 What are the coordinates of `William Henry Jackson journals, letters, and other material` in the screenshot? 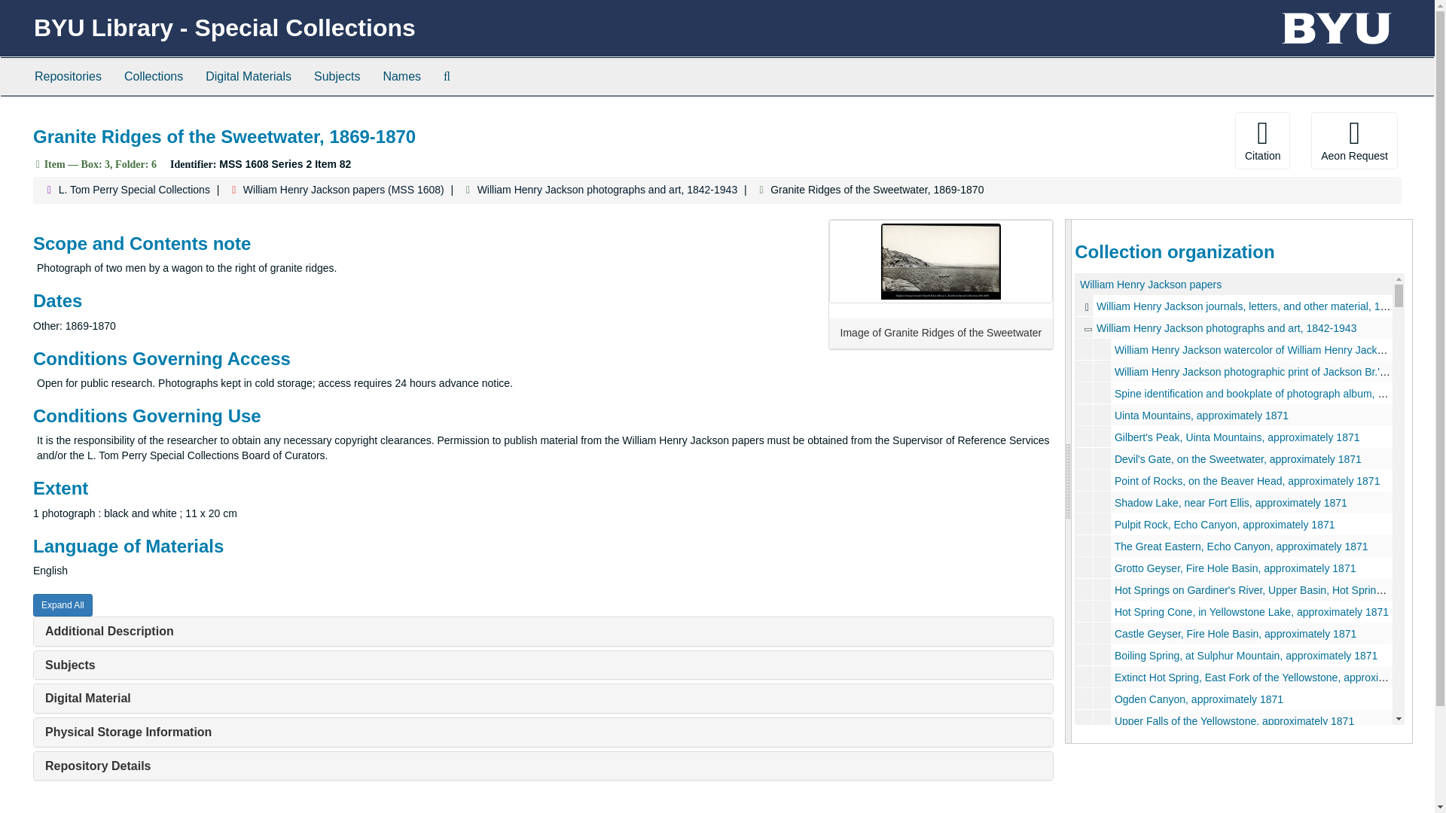 It's located at (1234, 306).